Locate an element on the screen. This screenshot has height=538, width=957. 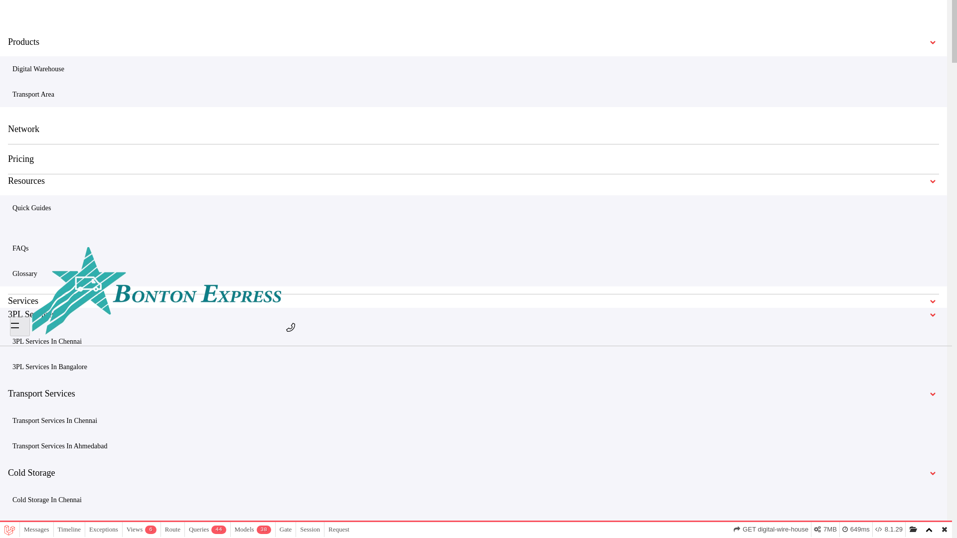
Network is located at coordinates (13, 160).